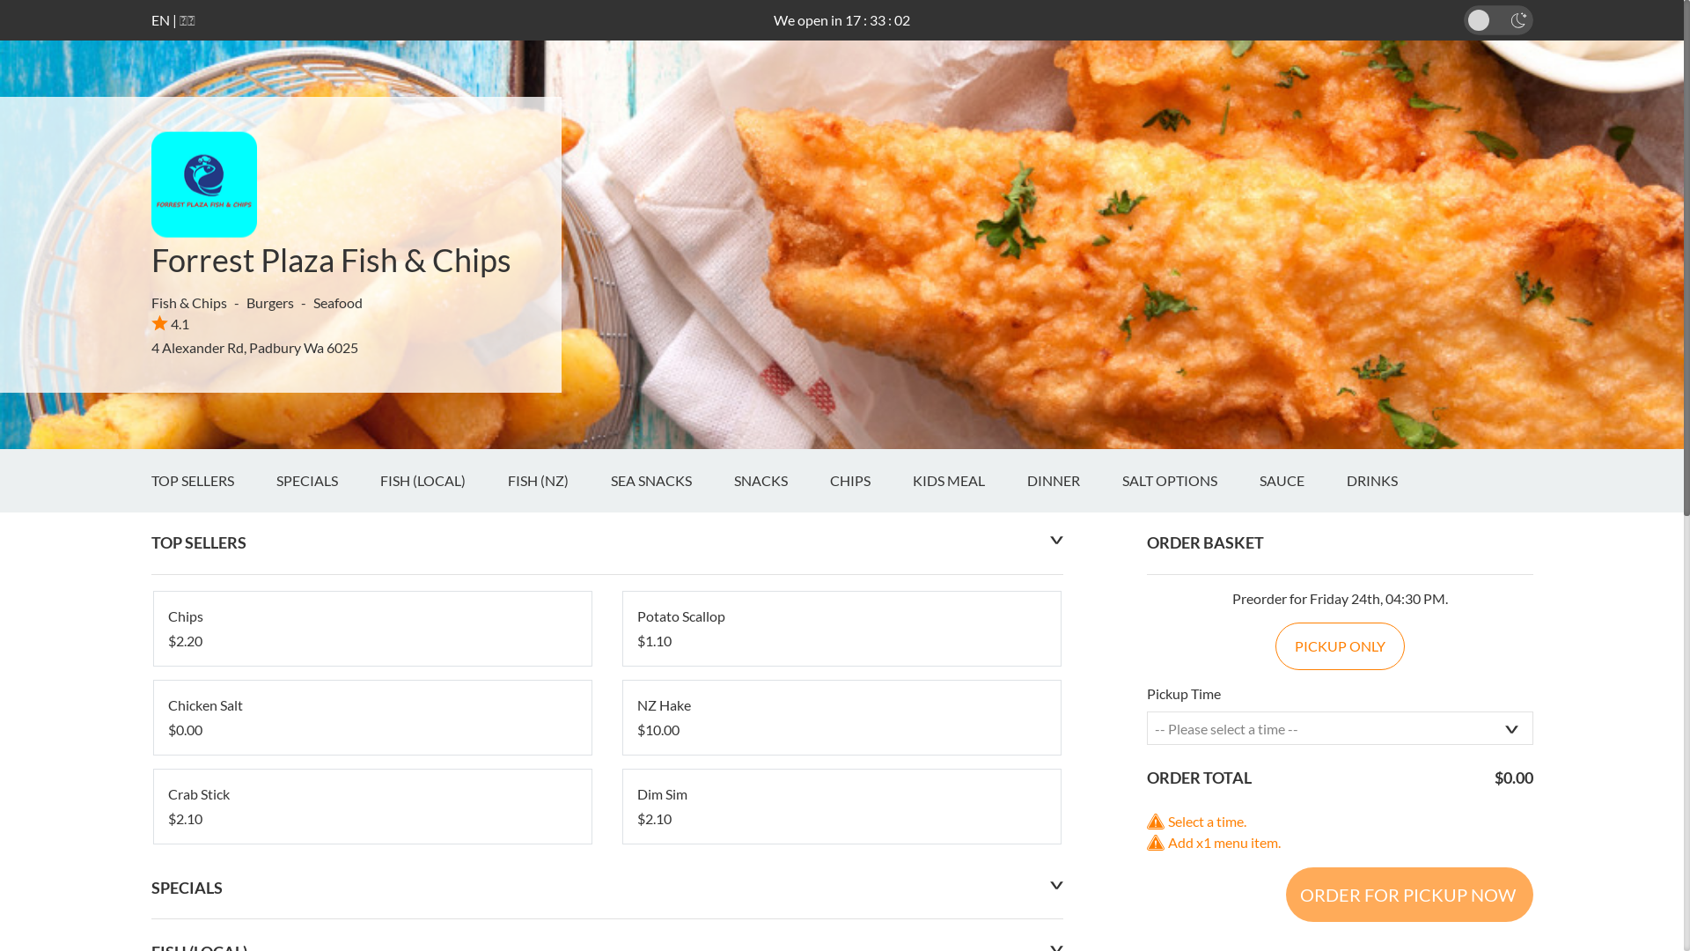 Image resolution: width=1690 pixels, height=951 pixels. I want to click on ORDER FOR PICKUP NOW , so click(1408, 895).